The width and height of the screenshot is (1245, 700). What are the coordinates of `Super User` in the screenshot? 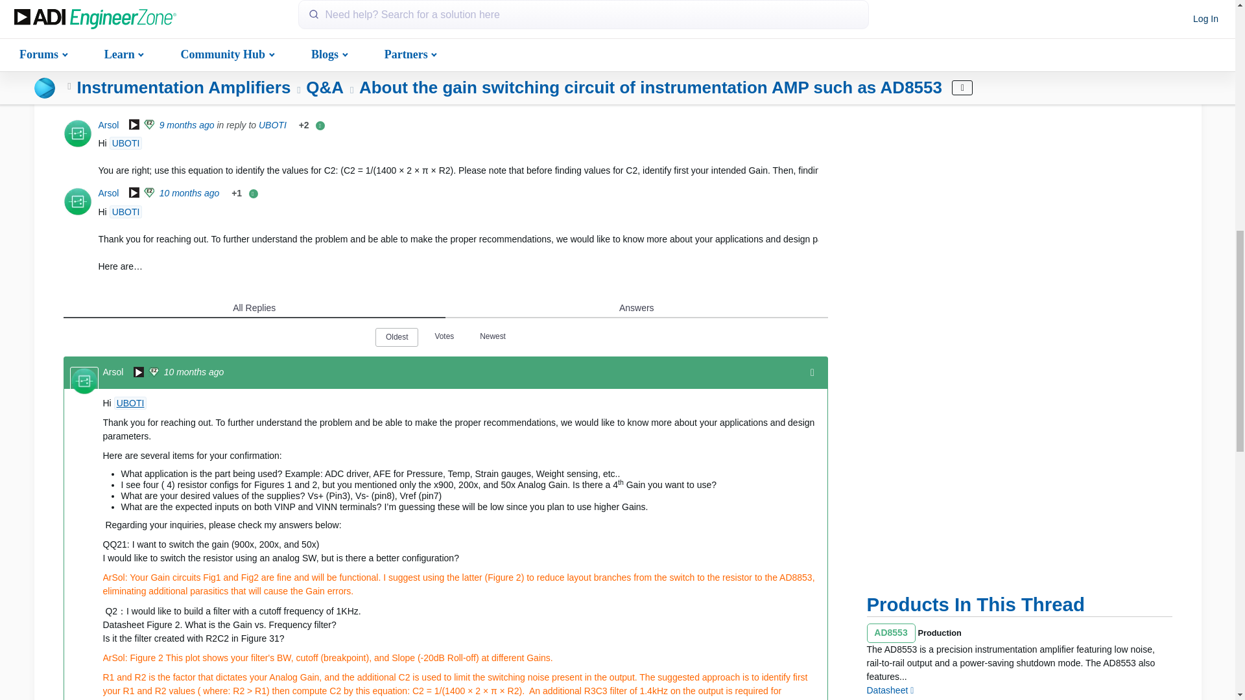 It's located at (149, 193).